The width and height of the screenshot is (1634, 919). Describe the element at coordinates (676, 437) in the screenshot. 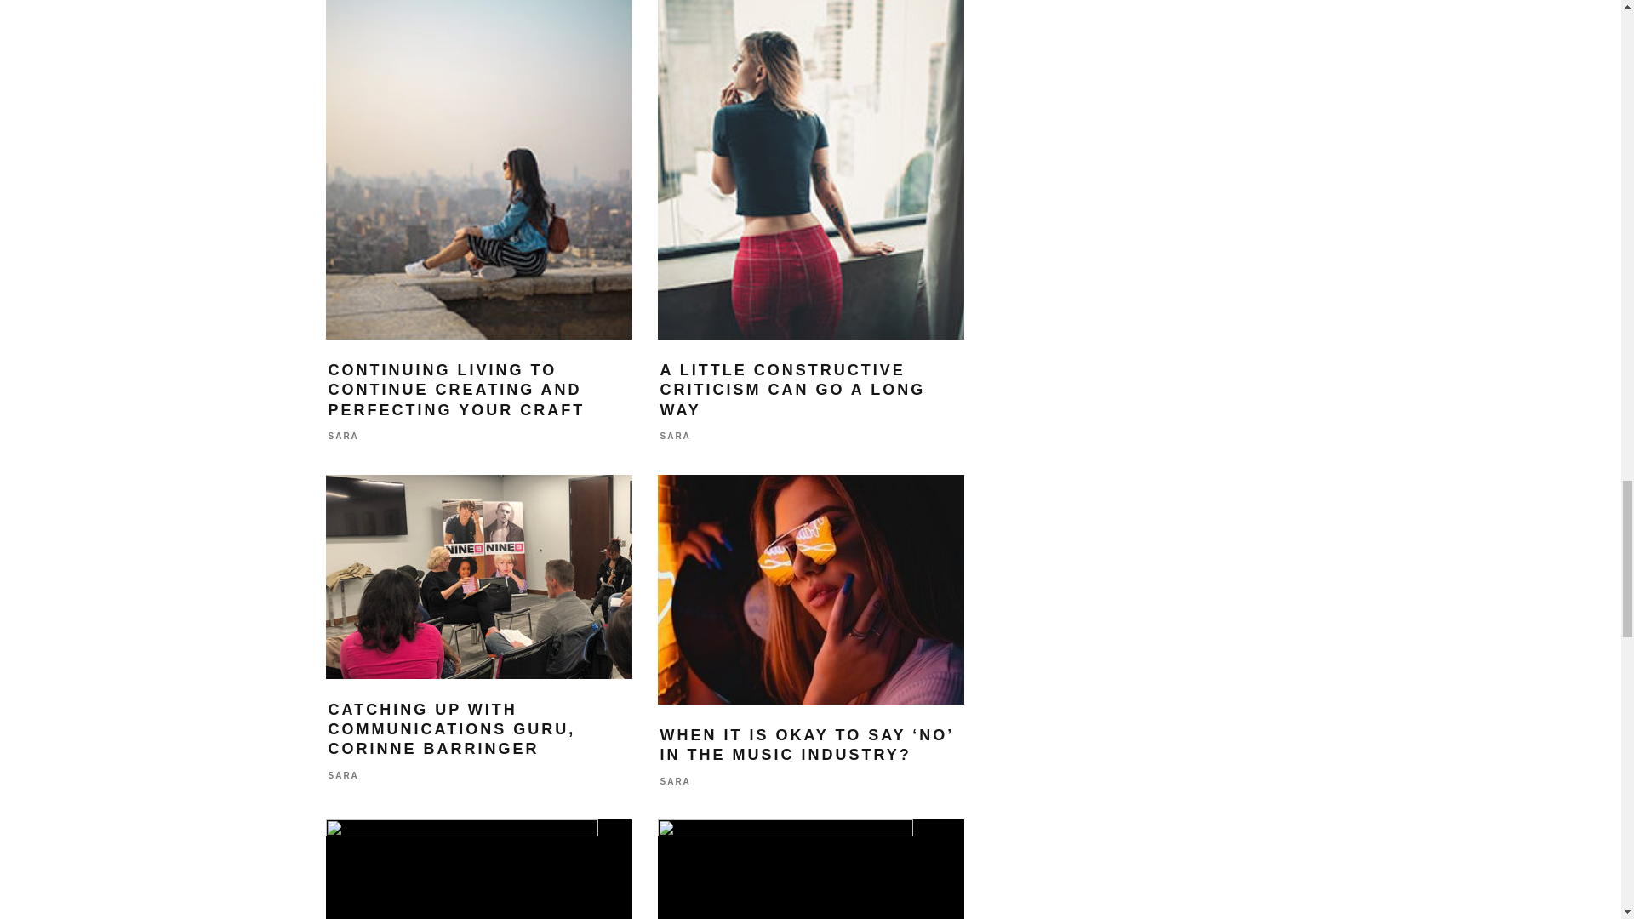

I see `SARA` at that location.